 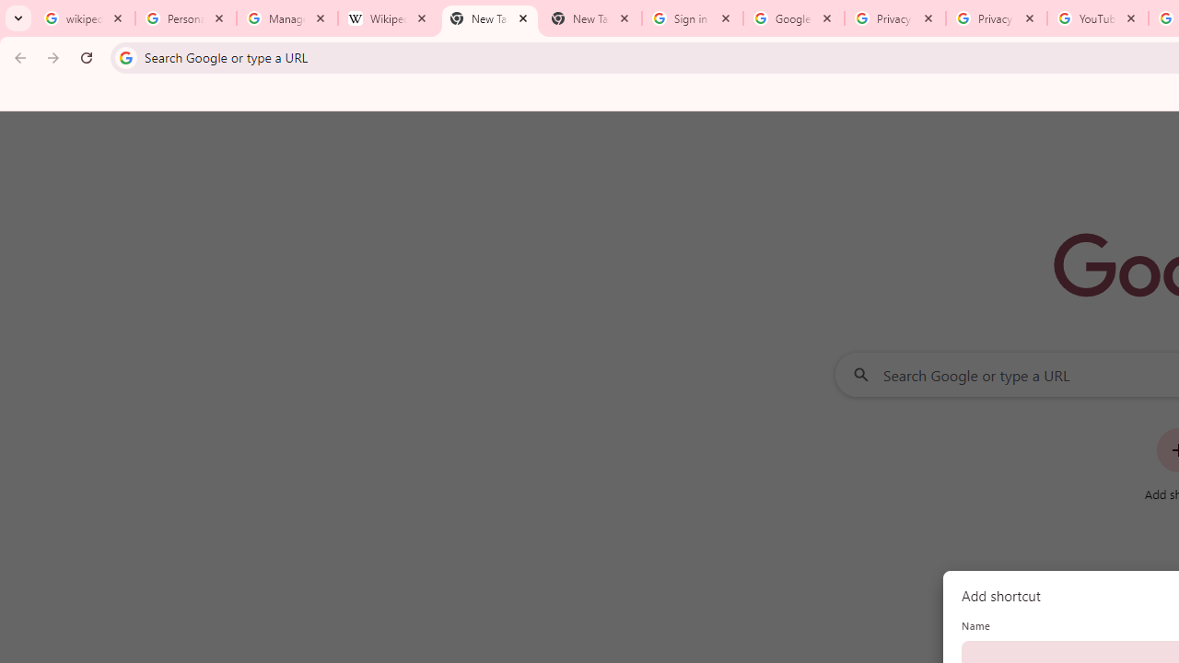 What do you see at coordinates (389, 18) in the screenshot?
I see `Wikipedia:Edit requests - Wikipedia` at bounding box center [389, 18].